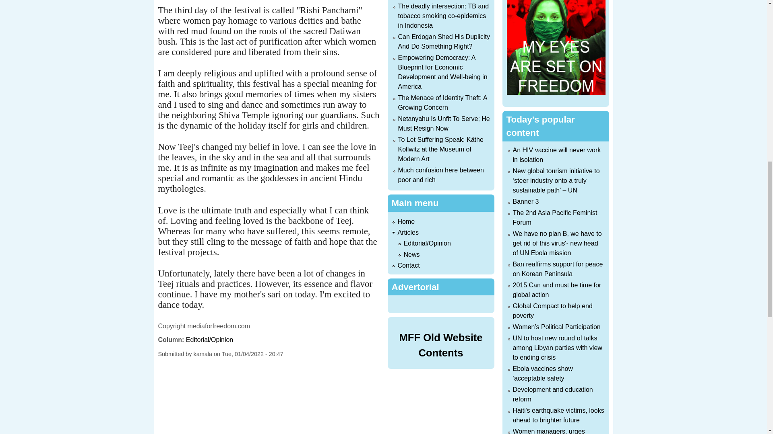  What do you see at coordinates (557, 155) in the screenshot?
I see `An HIV vaccine will never work in isolation` at bounding box center [557, 155].